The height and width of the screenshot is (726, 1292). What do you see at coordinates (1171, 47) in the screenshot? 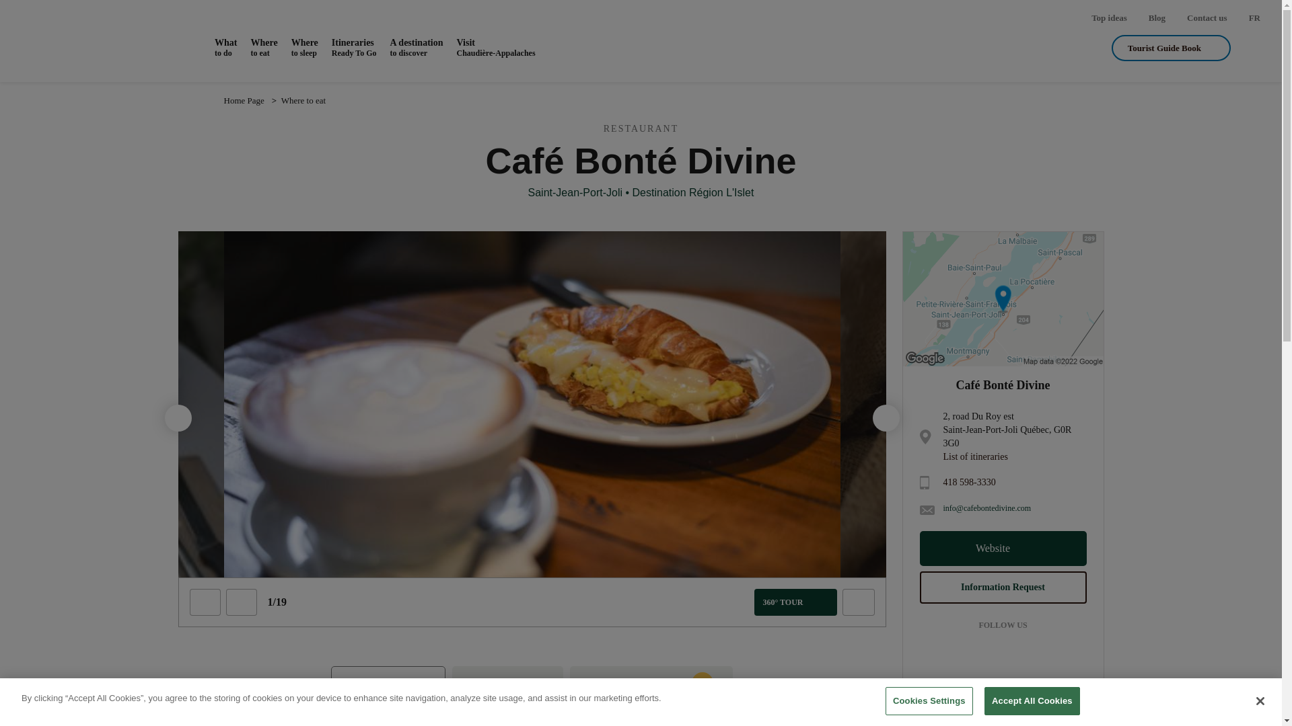
I see `FR` at bounding box center [1171, 47].